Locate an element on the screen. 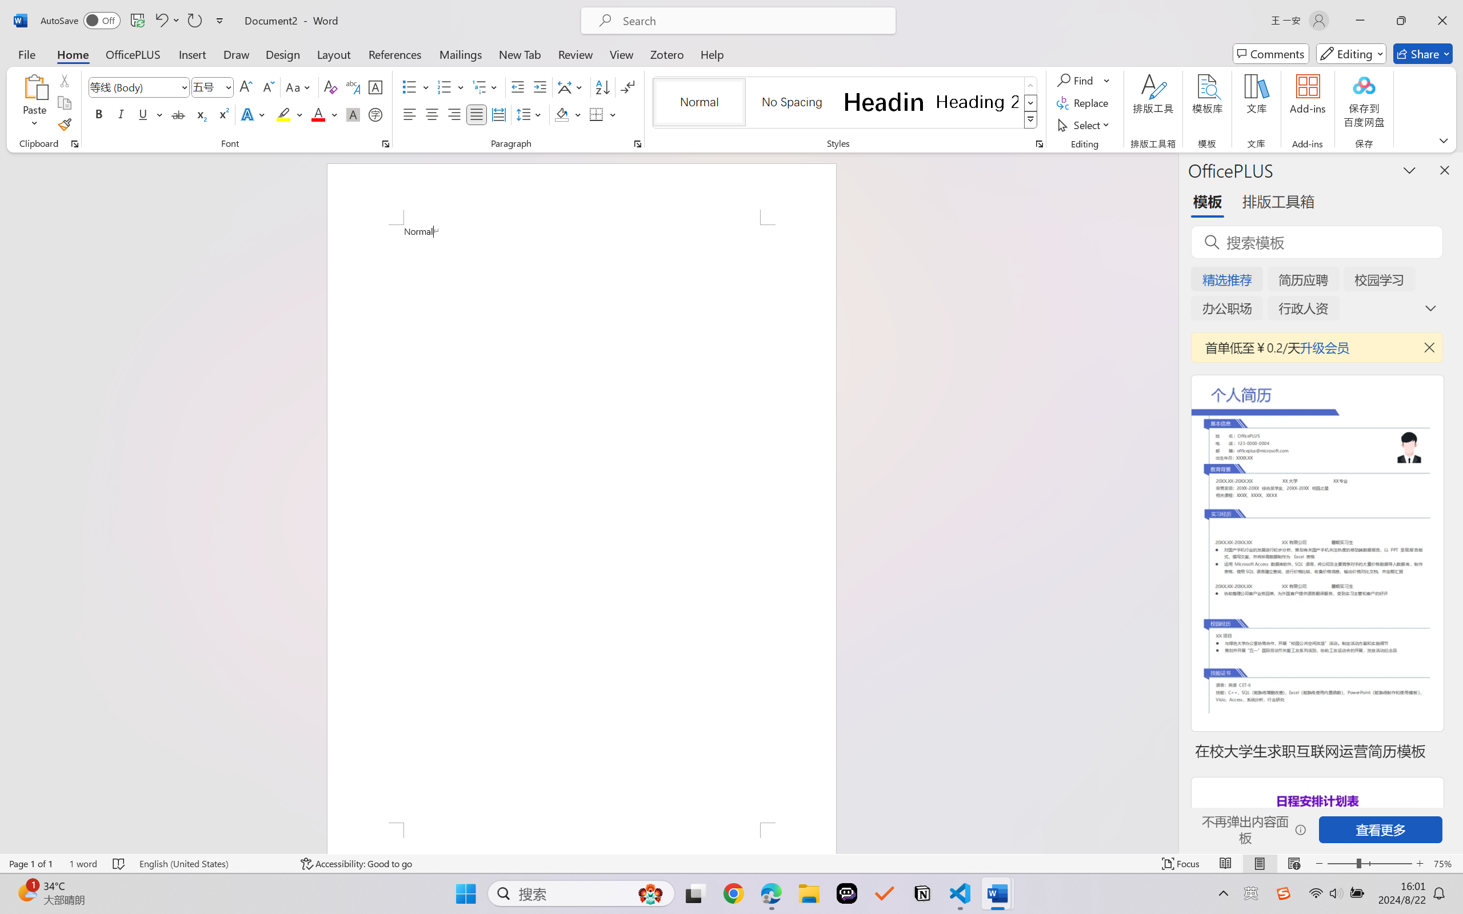 The height and width of the screenshot is (914, 1463). Comments is located at coordinates (1271, 54).